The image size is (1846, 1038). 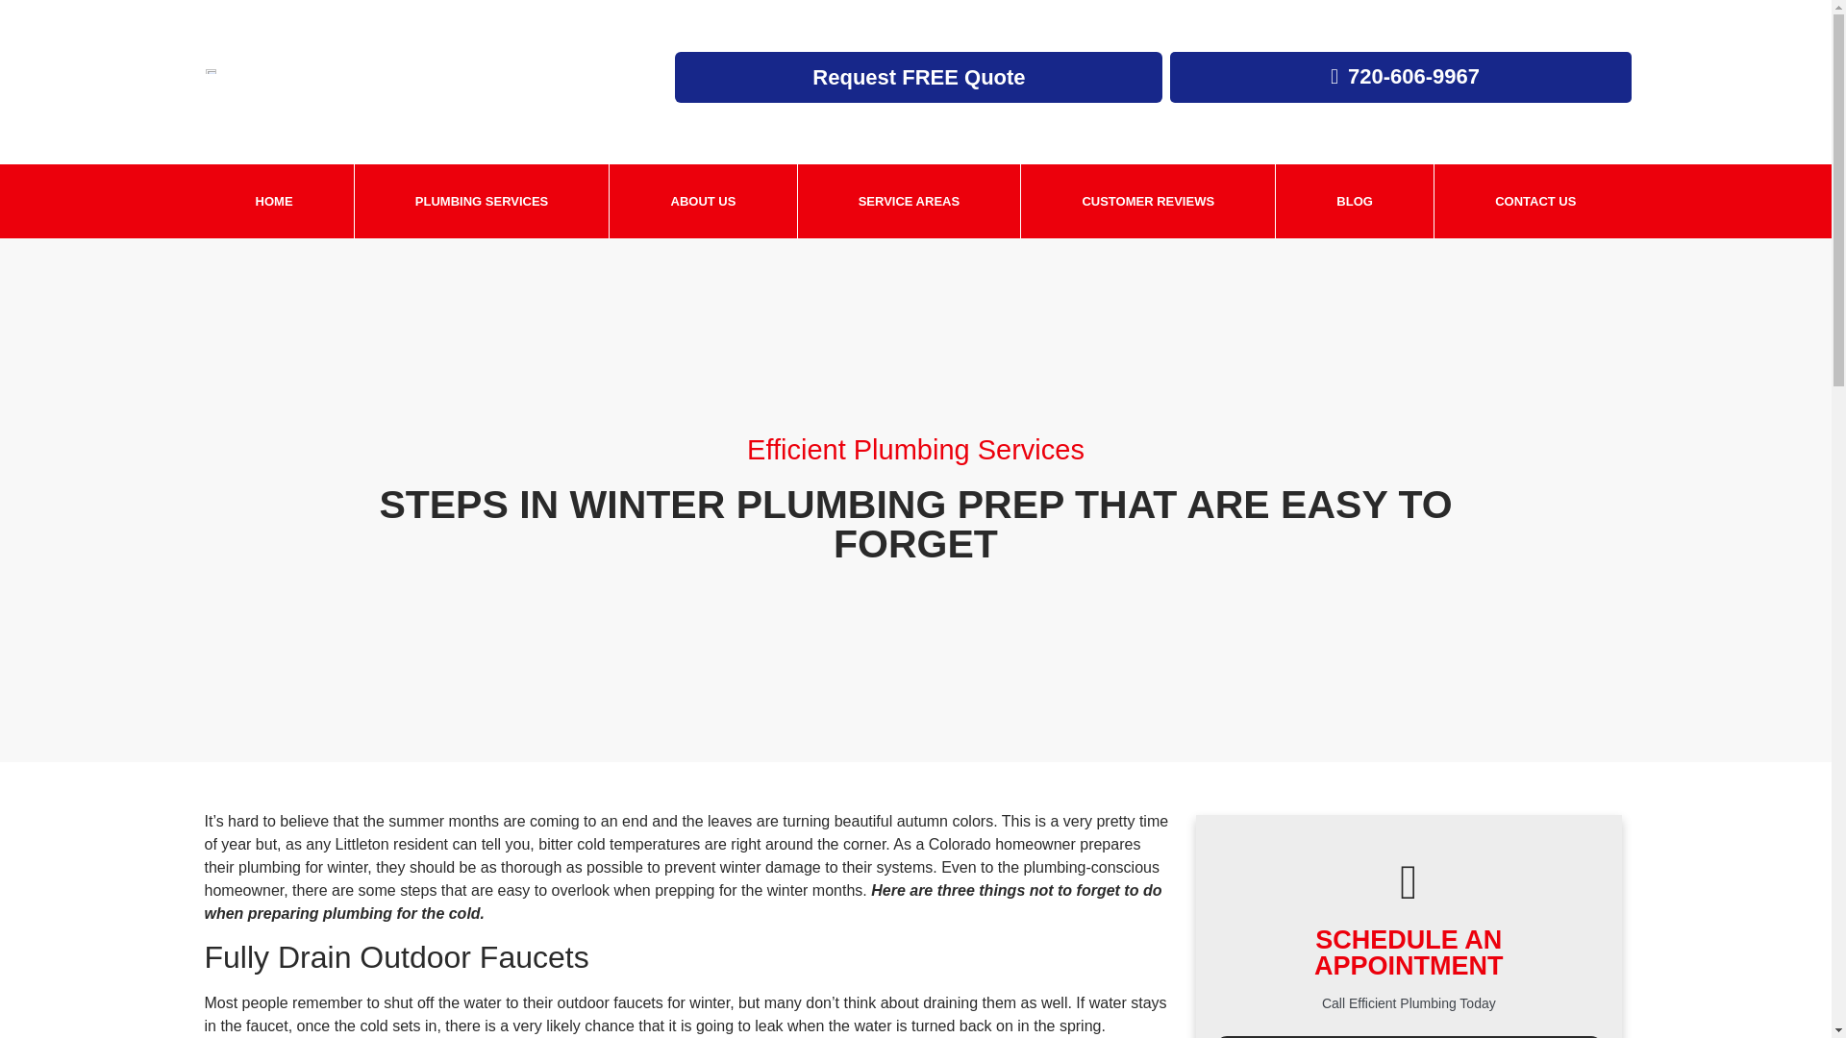 What do you see at coordinates (1148, 201) in the screenshot?
I see `CUSTOMER REVIEWS` at bounding box center [1148, 201].